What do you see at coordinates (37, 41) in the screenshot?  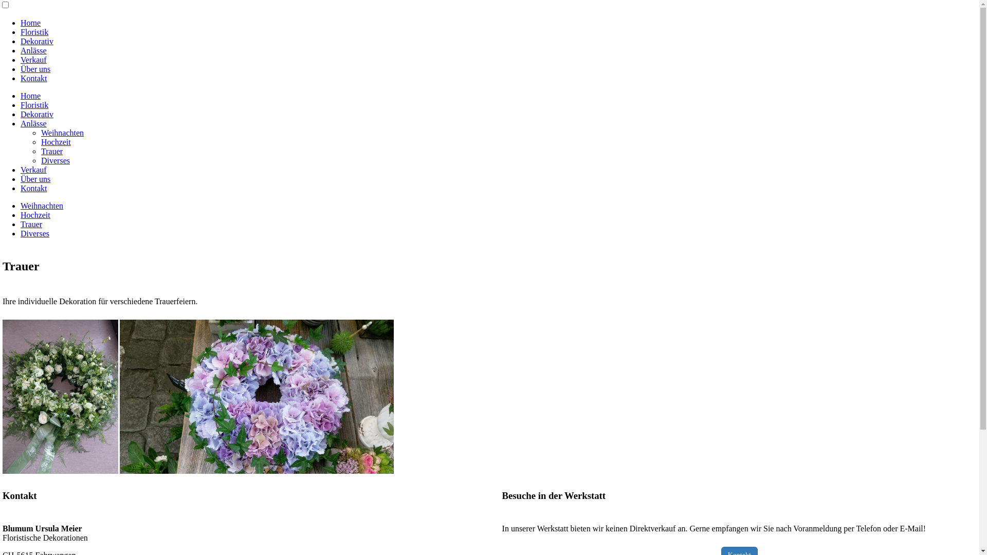 I see `Dekorativ` at bounding box center [37, 41].